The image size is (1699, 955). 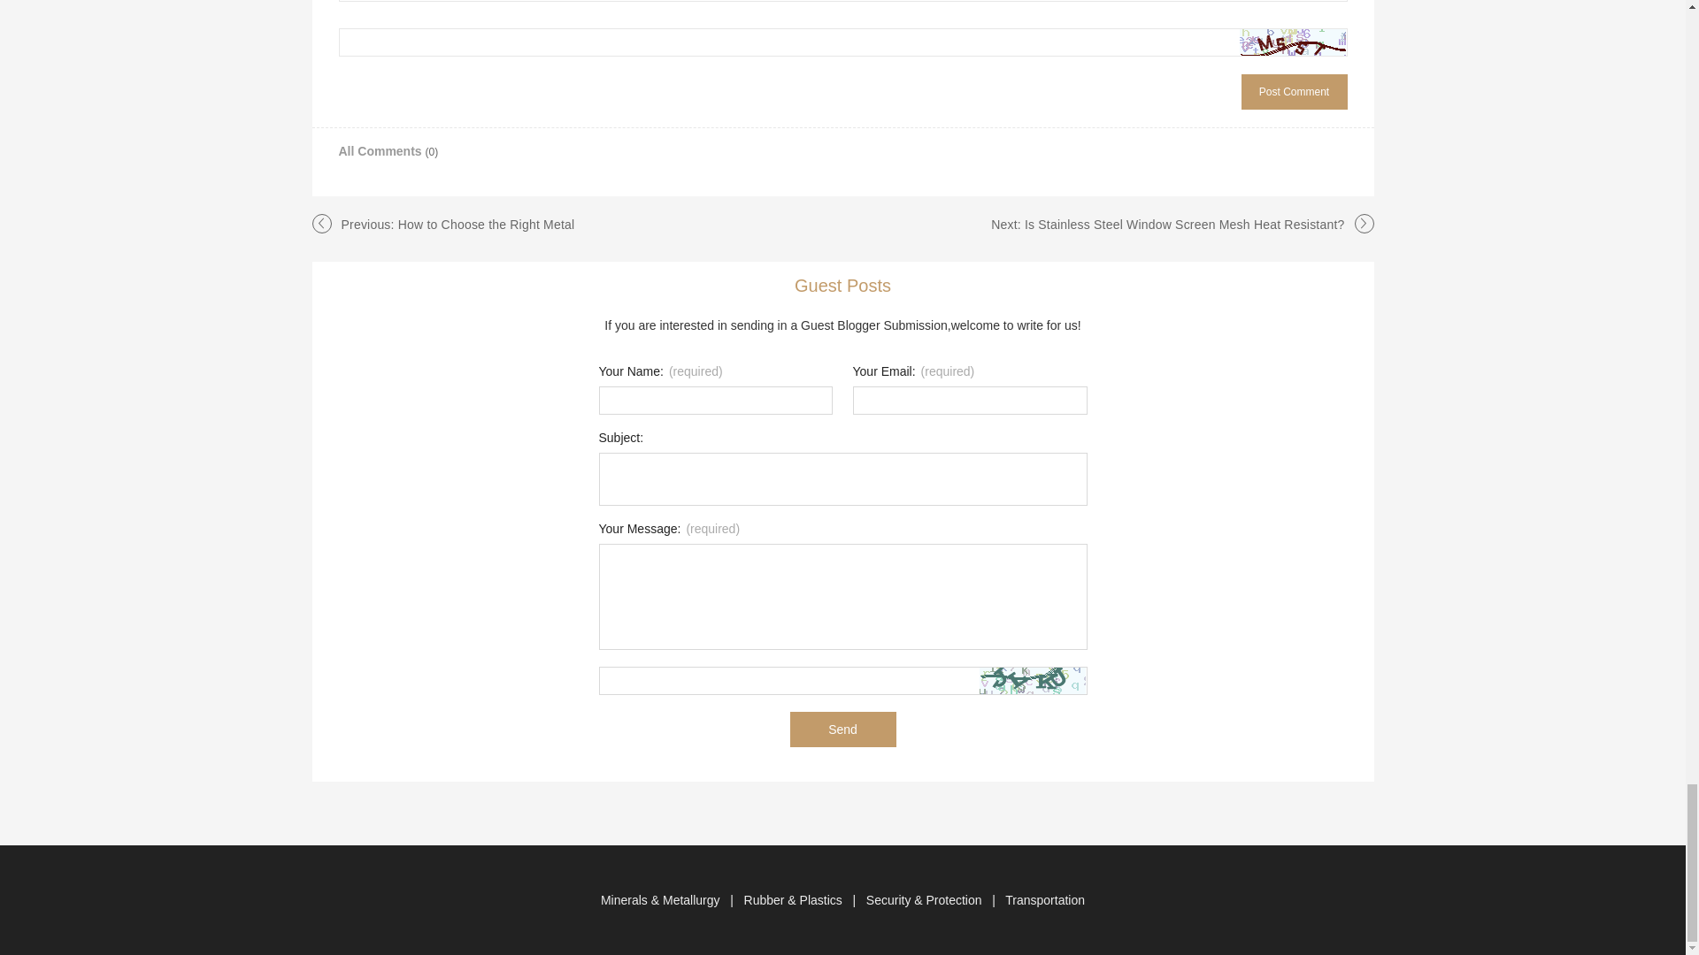 I want to click on Send, so click(x=842, y=729).